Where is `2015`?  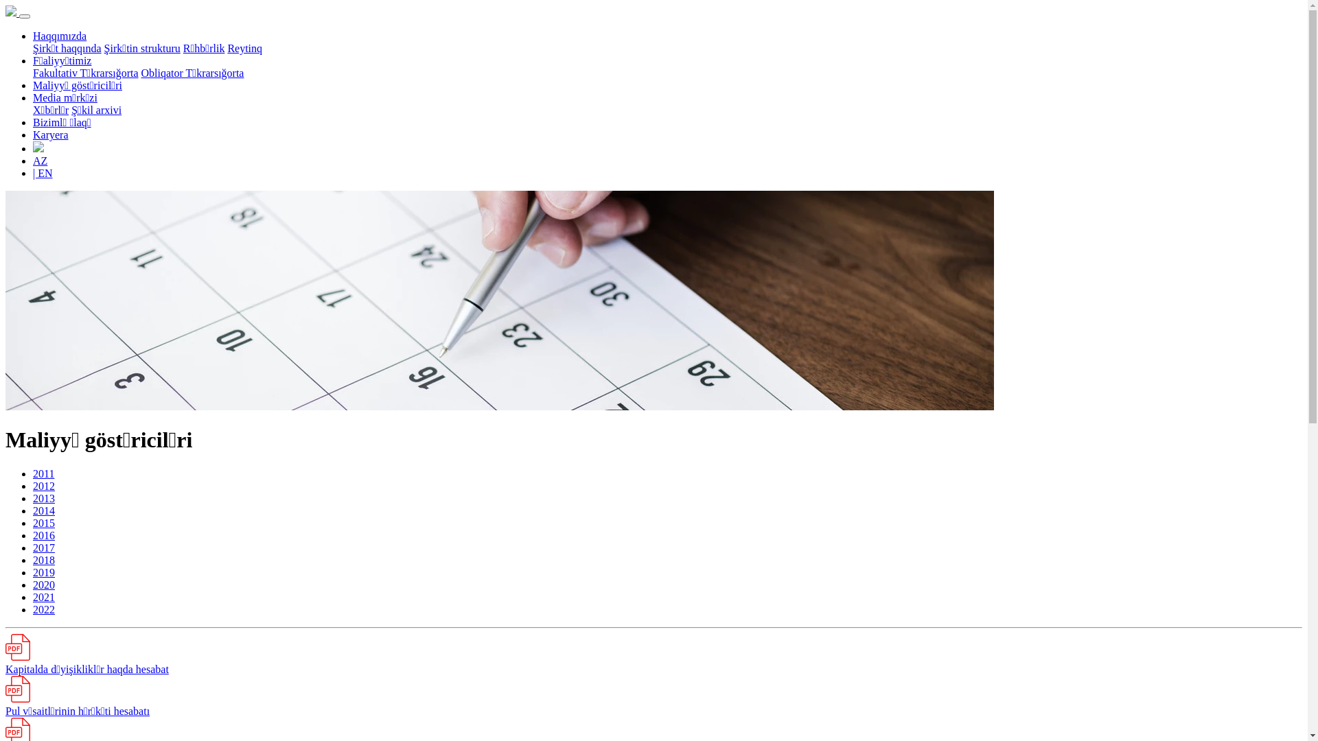 2015 is located at coordinates (44, 523).